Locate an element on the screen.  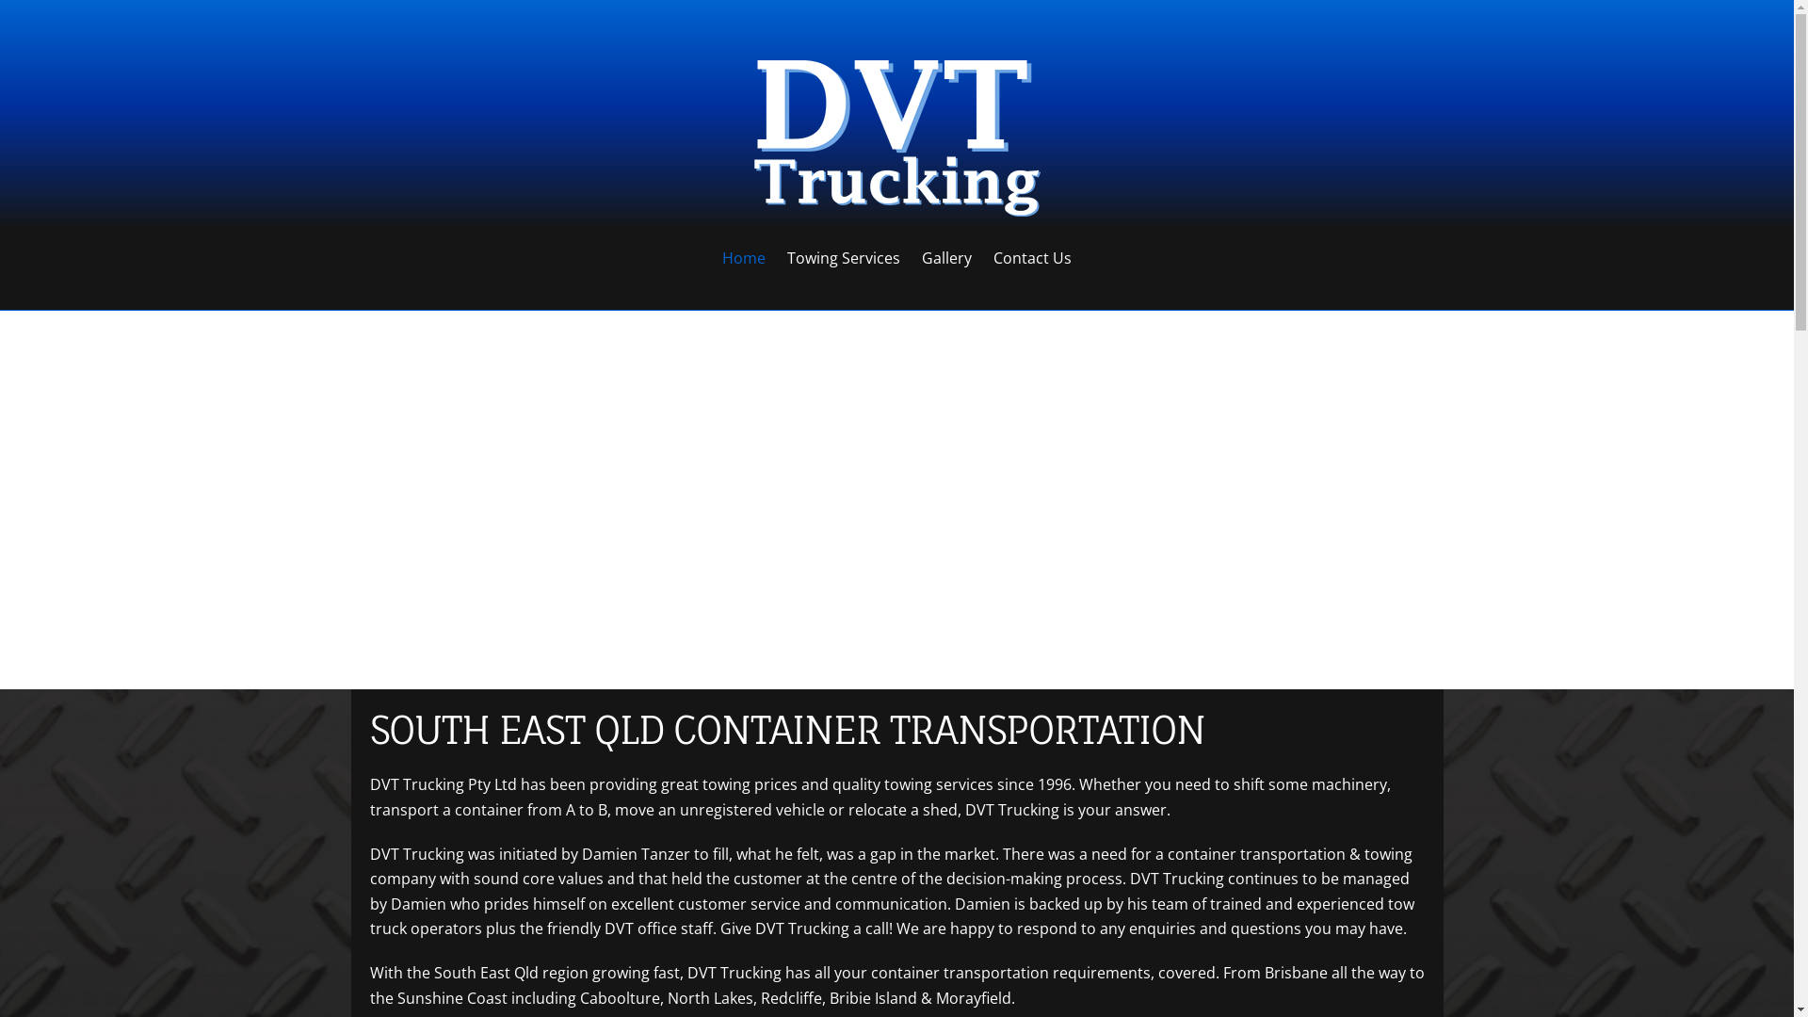
Contact Us is located at coordinates (1033, 258).